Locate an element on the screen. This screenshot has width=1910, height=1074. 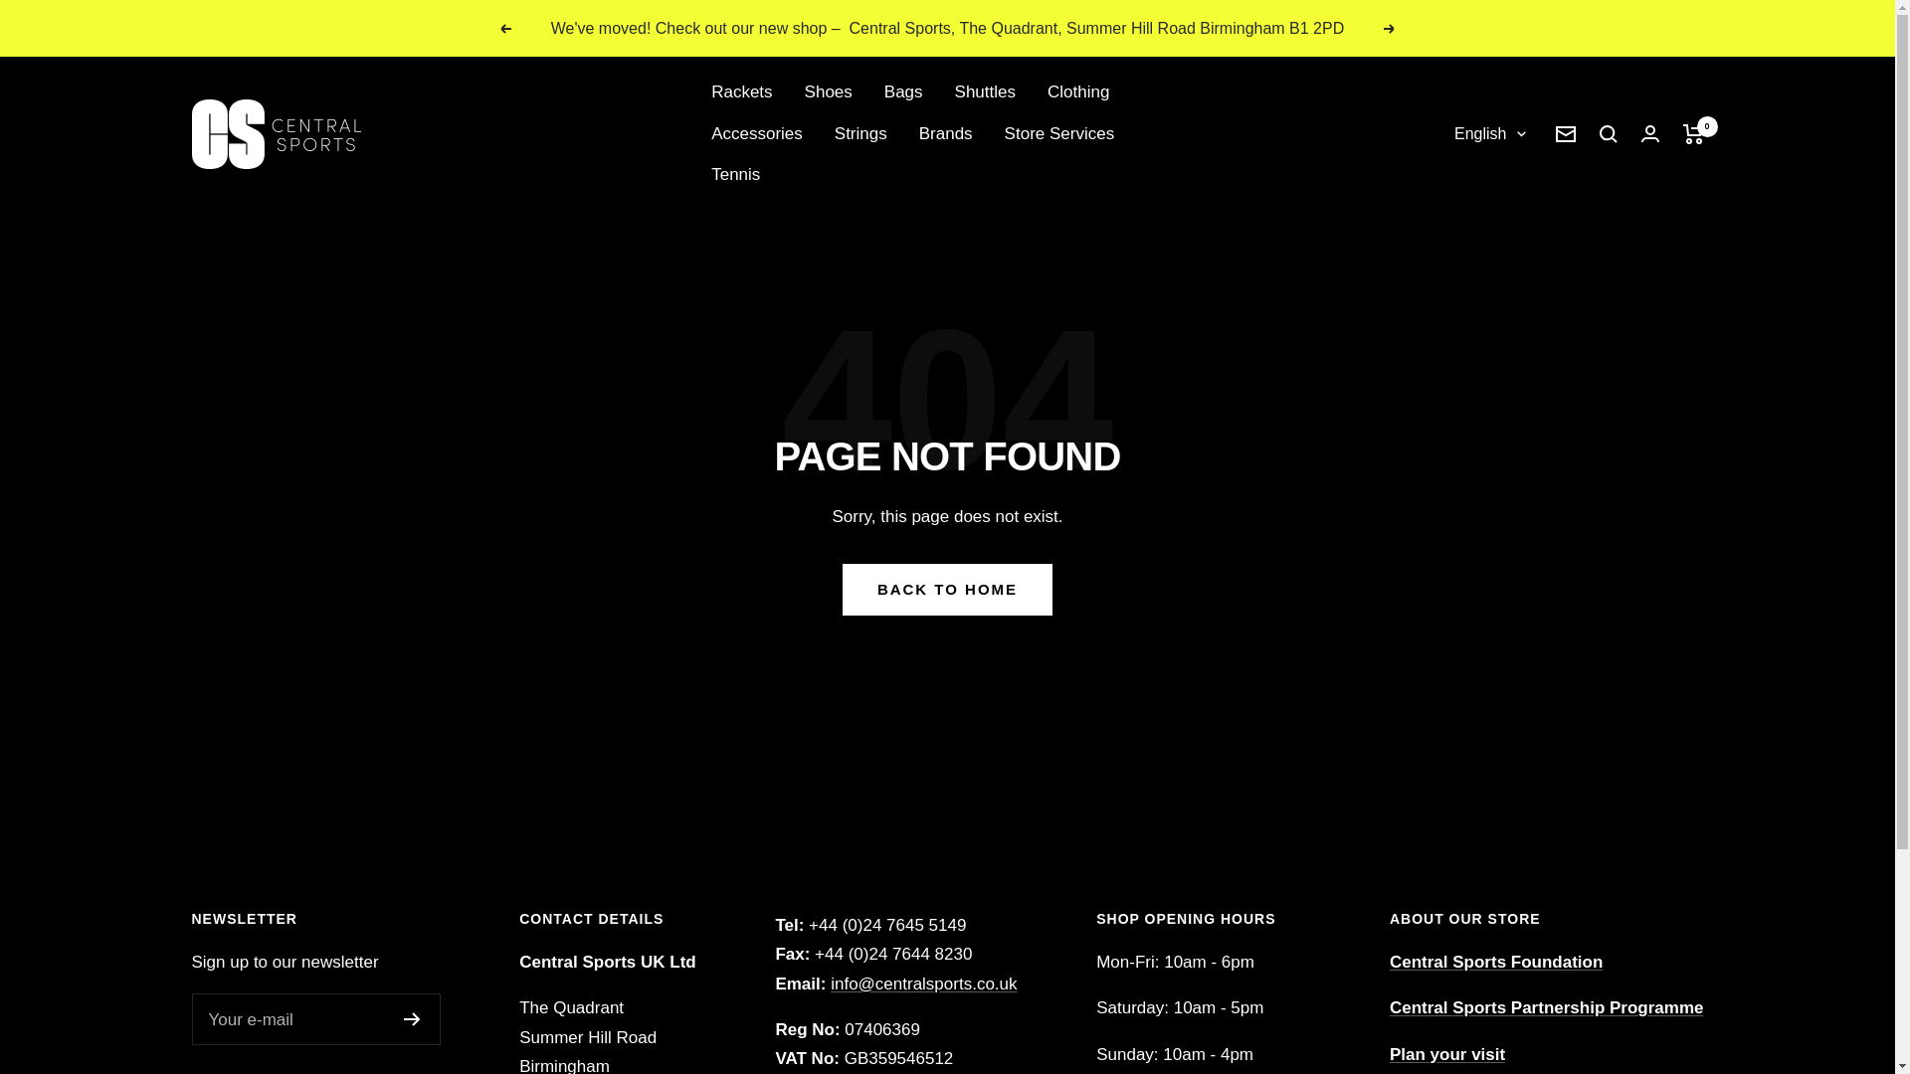
Bags is located at coordinates (903, 91).